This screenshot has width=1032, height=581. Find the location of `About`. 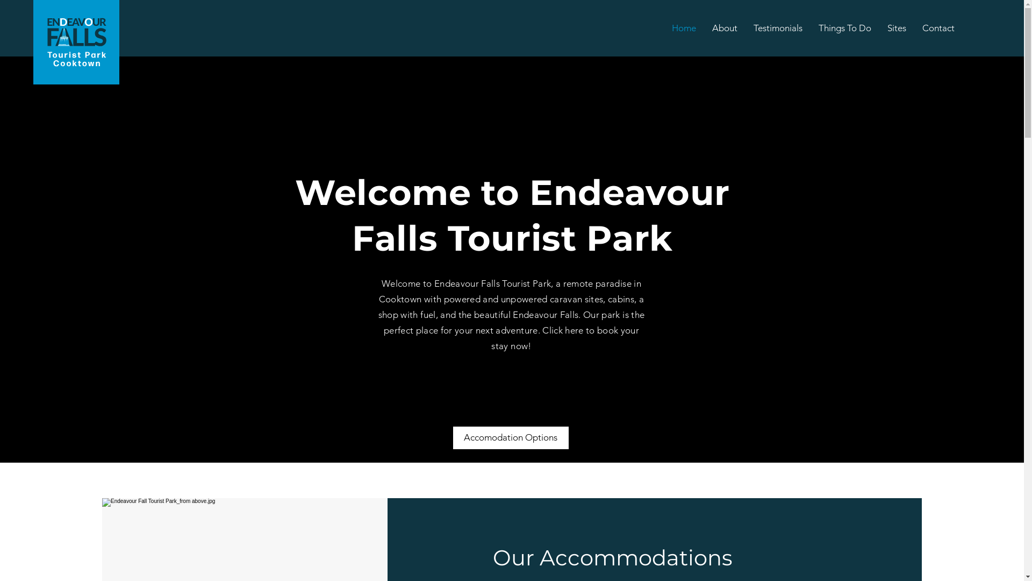

About is located at coordinates (725, 28).